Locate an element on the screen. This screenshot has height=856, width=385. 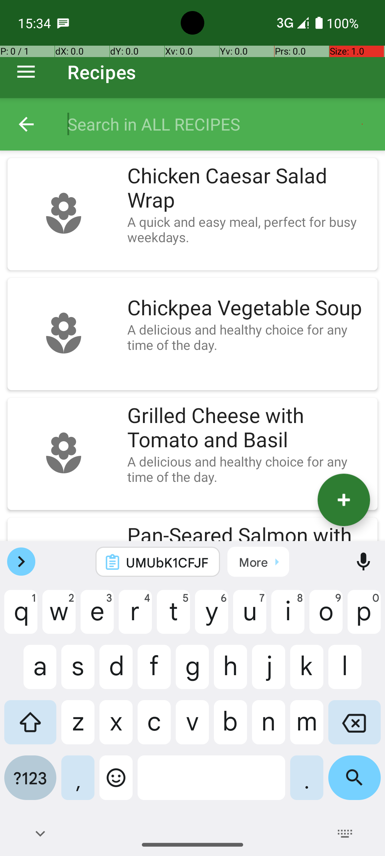
Chickpea Vegetable Soup is located at coordinates (249, 308).